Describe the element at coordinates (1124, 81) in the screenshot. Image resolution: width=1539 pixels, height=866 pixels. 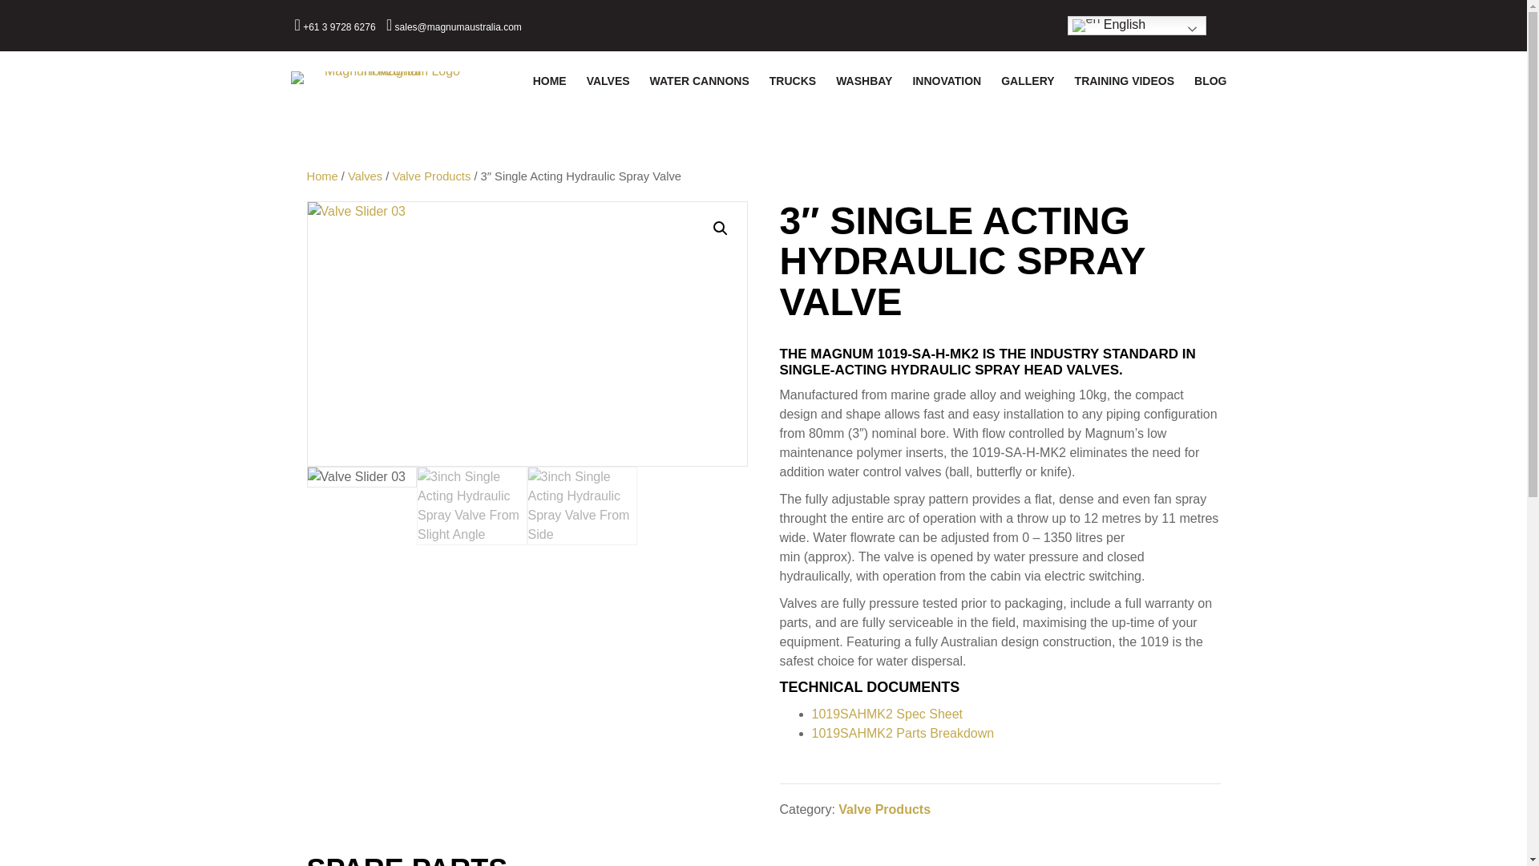
I see `TRAINING VIDEOS` at that location.